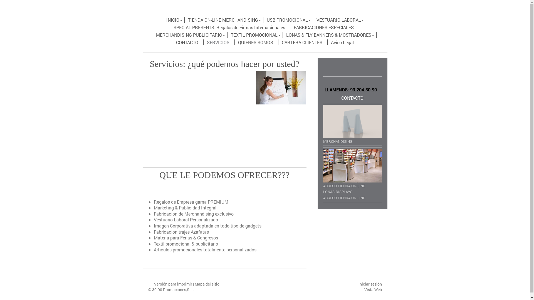 The height and width of the screenshot is (300, 534). What do you see at coordinates (207, 284) in the screenshot?
I see `Mapa del sitio` at bounding box center [207, 284].